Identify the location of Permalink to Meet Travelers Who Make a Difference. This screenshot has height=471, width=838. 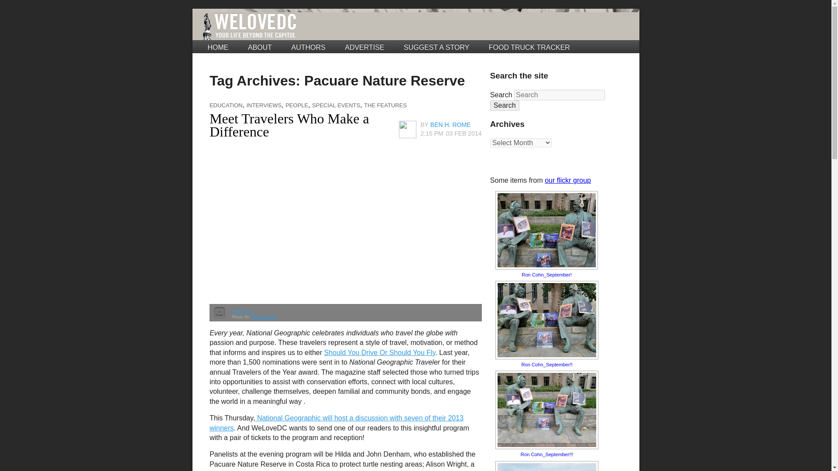
(289, 125).